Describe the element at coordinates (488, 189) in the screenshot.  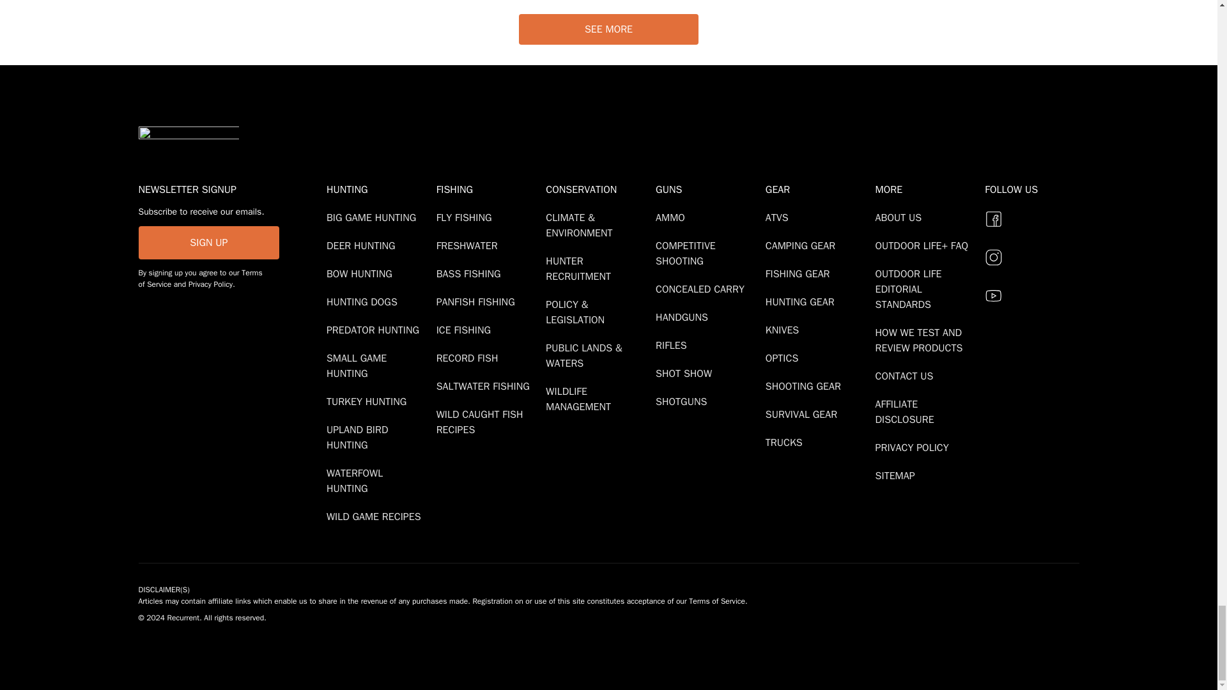
I see `Fishing` at that location.